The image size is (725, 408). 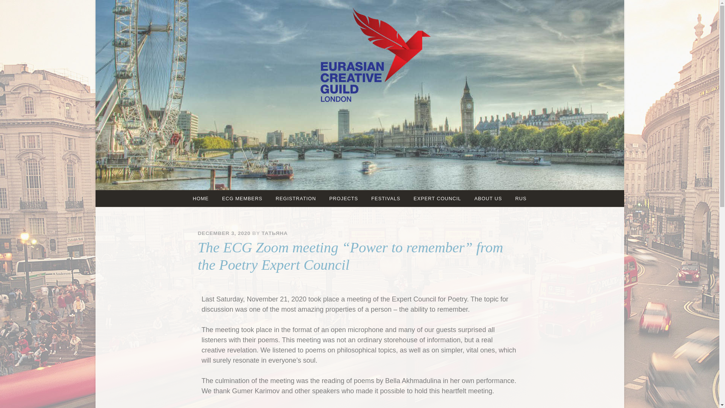 What do you see at coordinates (382, 105) in the screenshot?
I see `EURASIAN CREATIVE GUILD` at bounding box center [382, 105].